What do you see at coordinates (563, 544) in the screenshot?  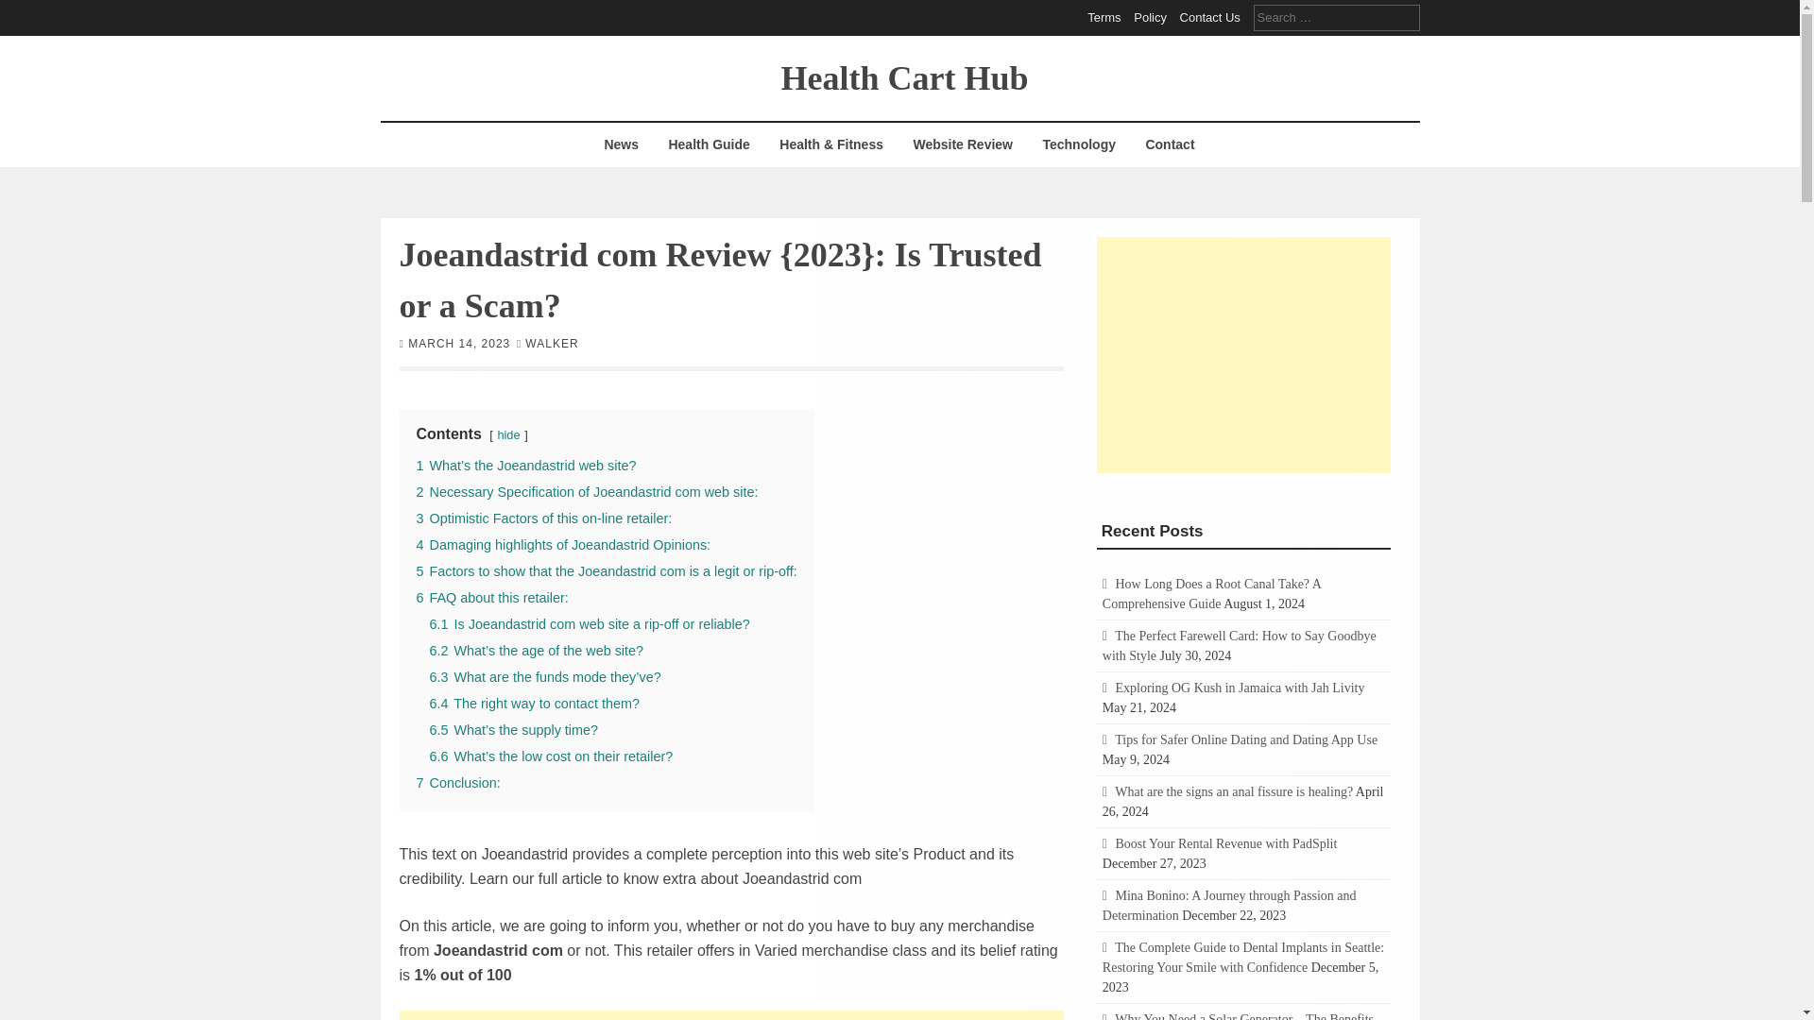 I see `4 Damaging highlights of Joeandastrid Opinions:` at bounding box center [563, 544].